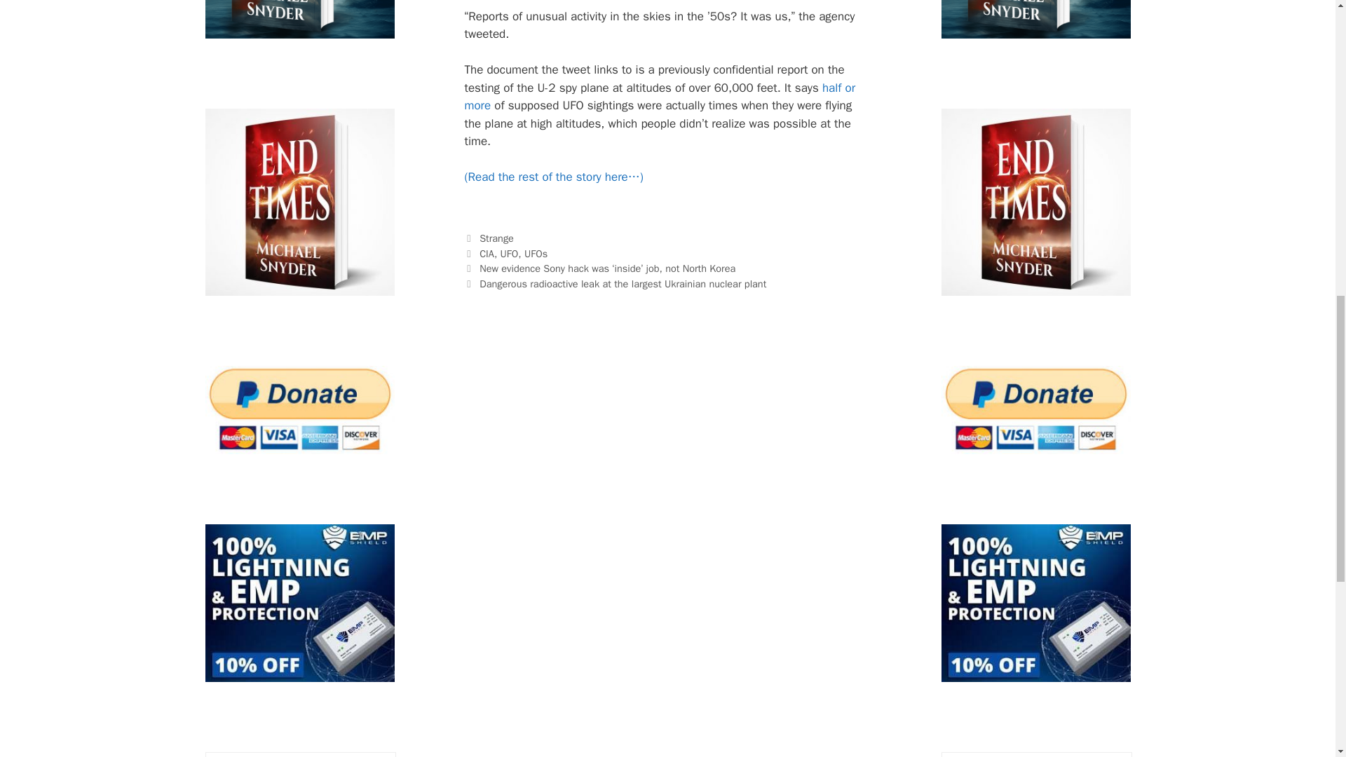 The width and height of the screenshot is (1346, 757). What do you see at coordinates (599, 268) in the screenshot?
I see `Previous` at bounding box center [599, 268].